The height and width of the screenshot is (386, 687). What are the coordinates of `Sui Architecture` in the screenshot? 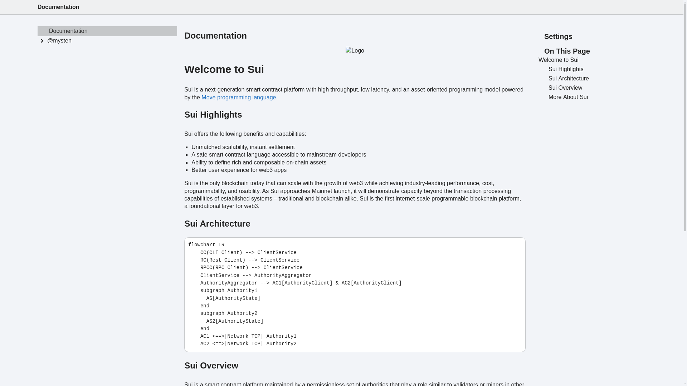 It's located at (595, 79).